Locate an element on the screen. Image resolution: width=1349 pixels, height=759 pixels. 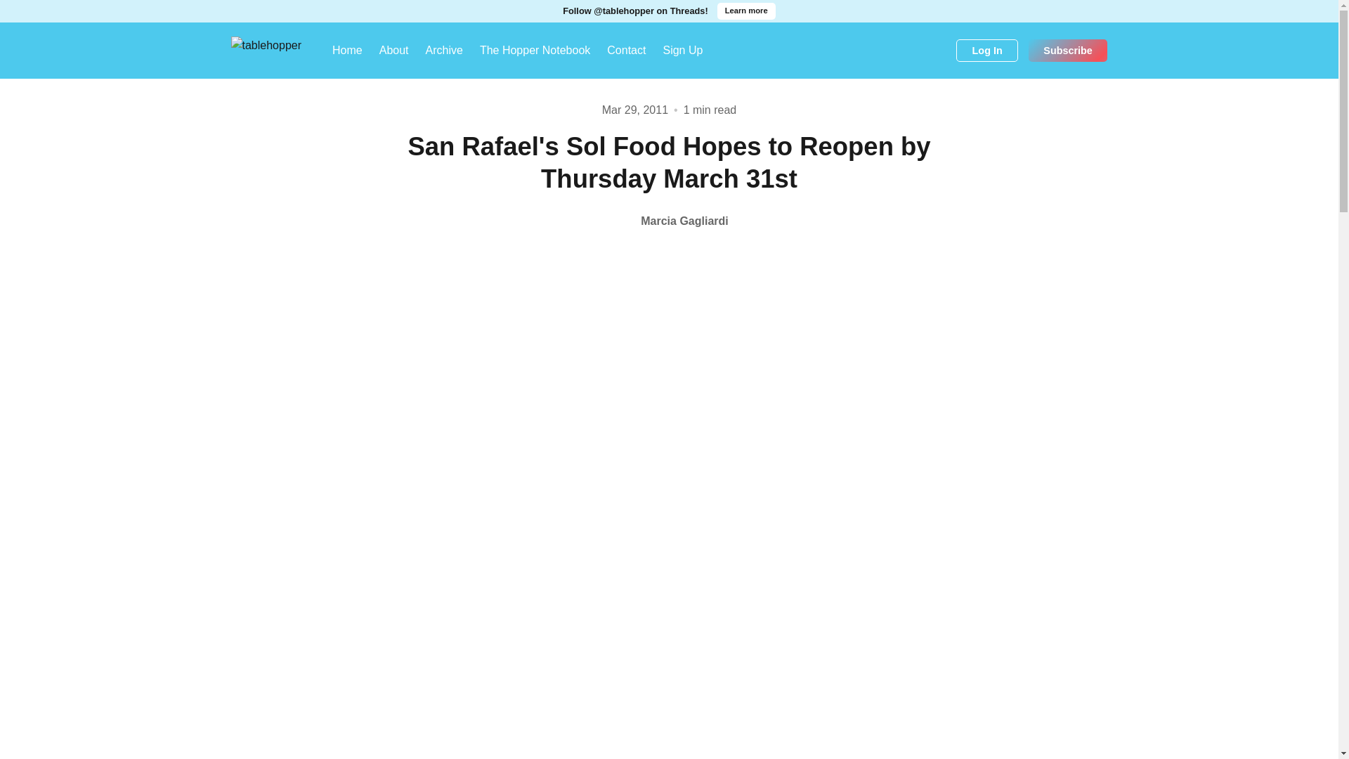
Learn more is located at coordinates (746, 11).